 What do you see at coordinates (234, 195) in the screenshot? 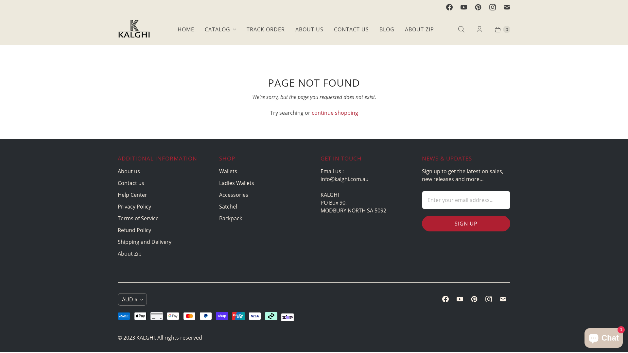
I see `Accessories` at bounding box center [234, 195].